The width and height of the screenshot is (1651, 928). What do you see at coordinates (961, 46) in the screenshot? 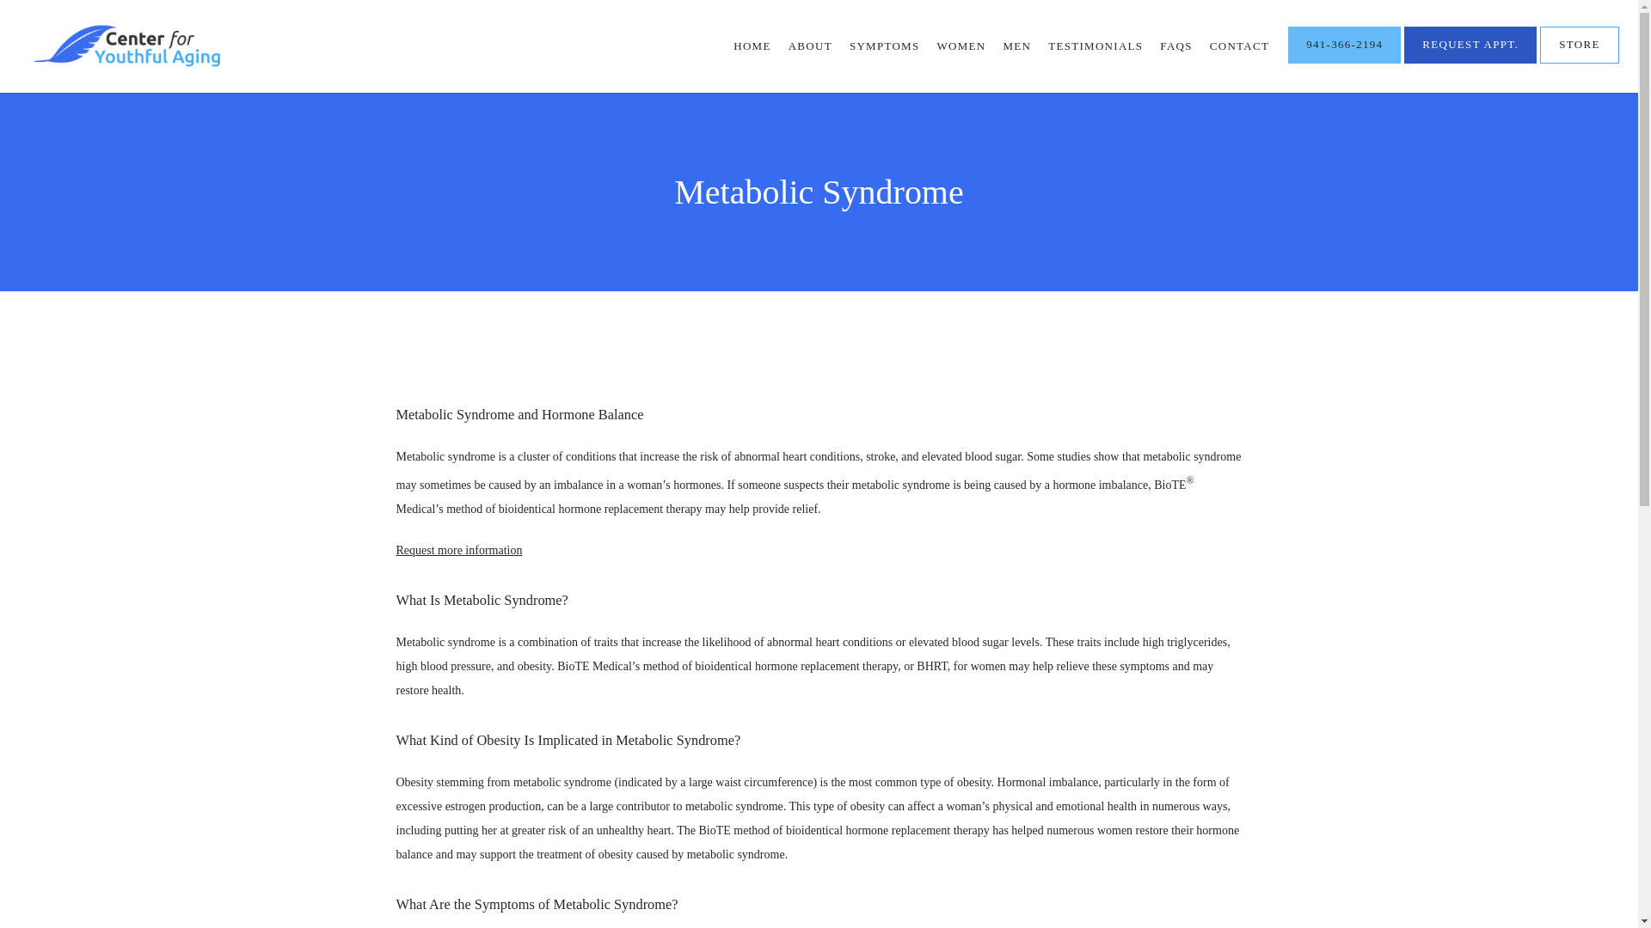
I see `WOMEN` at bounding box center [961, 46].